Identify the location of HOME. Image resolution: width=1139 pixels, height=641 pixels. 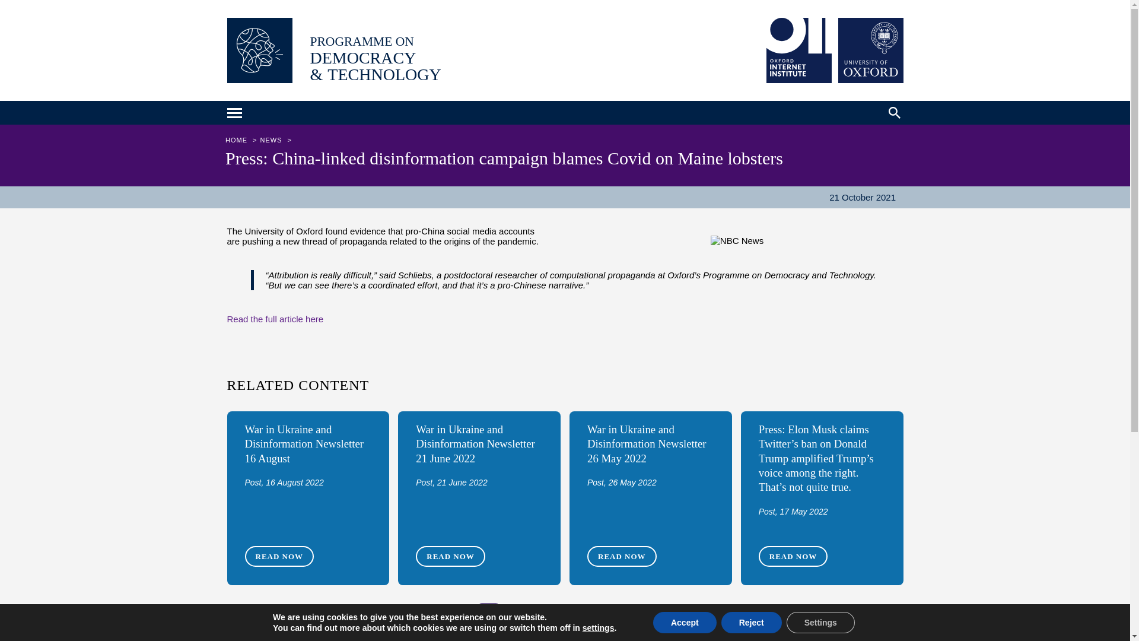
(238, 140).